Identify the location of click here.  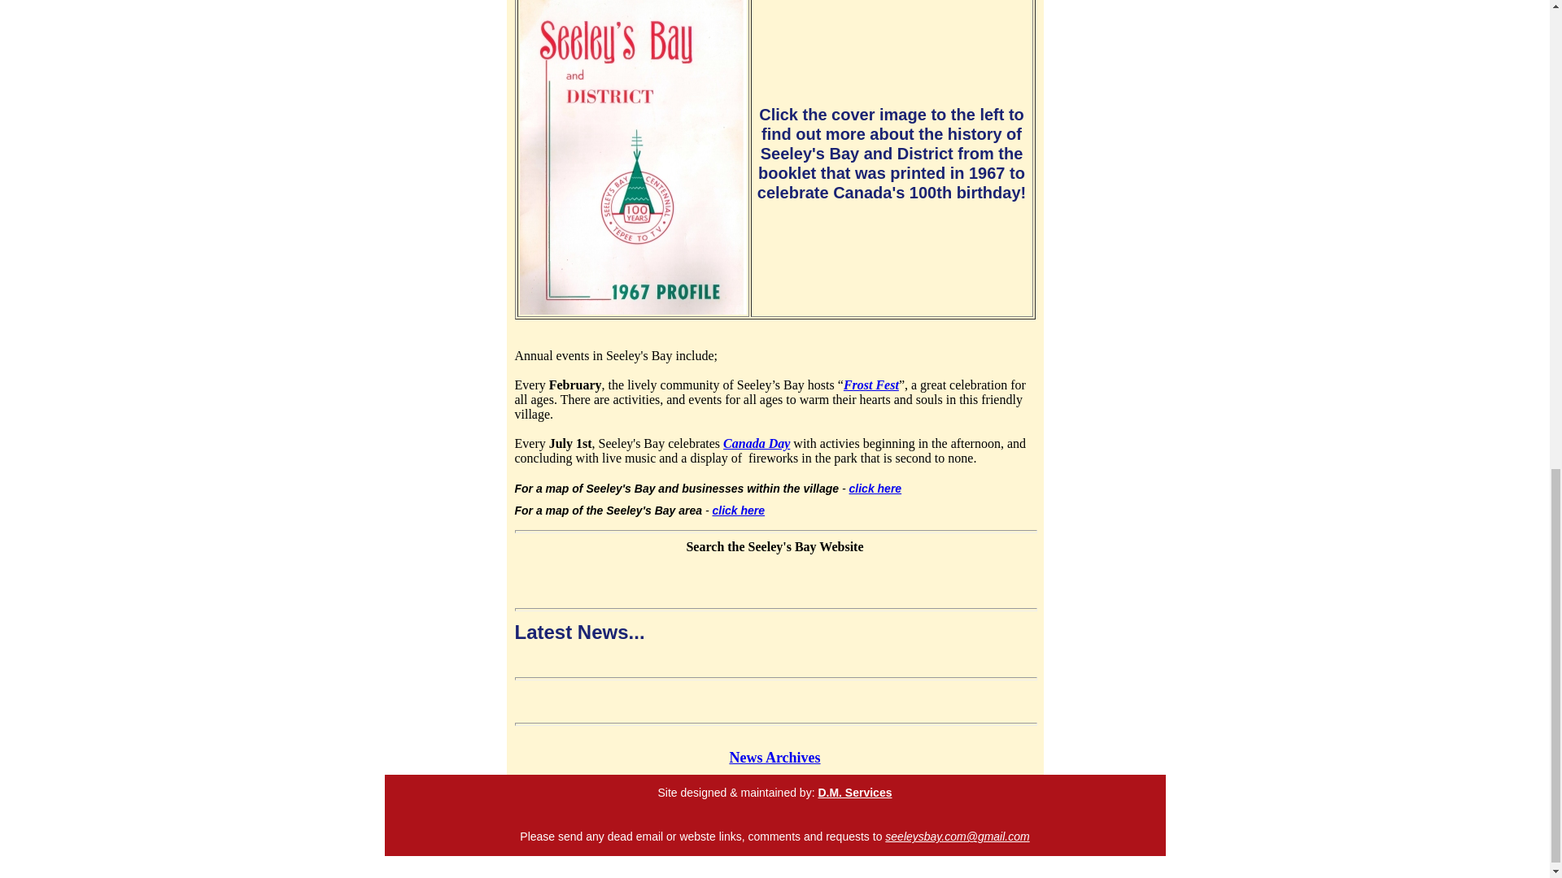
(875, 488).